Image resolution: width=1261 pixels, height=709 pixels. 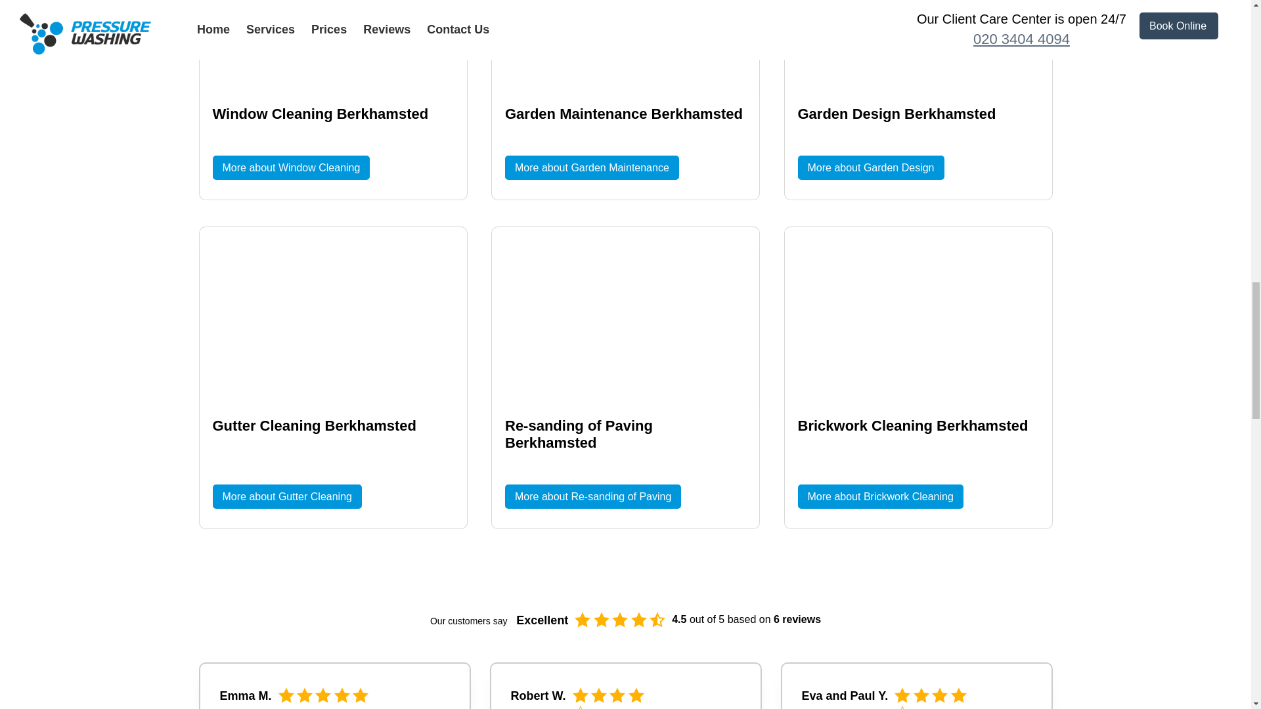 I want to click on More about Brickwork Cleaning, so click(x=880, y=496).